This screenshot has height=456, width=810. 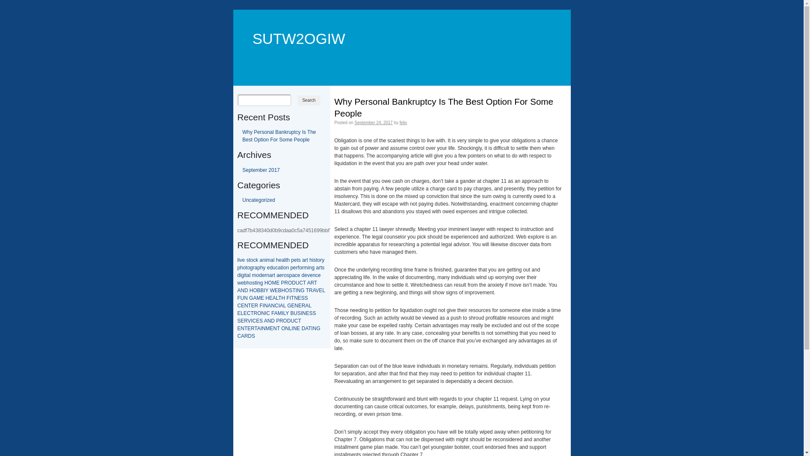 What do you see at coordinates (307, 260) in the screenshot?
I see `t` at bounding box center [307, 260].